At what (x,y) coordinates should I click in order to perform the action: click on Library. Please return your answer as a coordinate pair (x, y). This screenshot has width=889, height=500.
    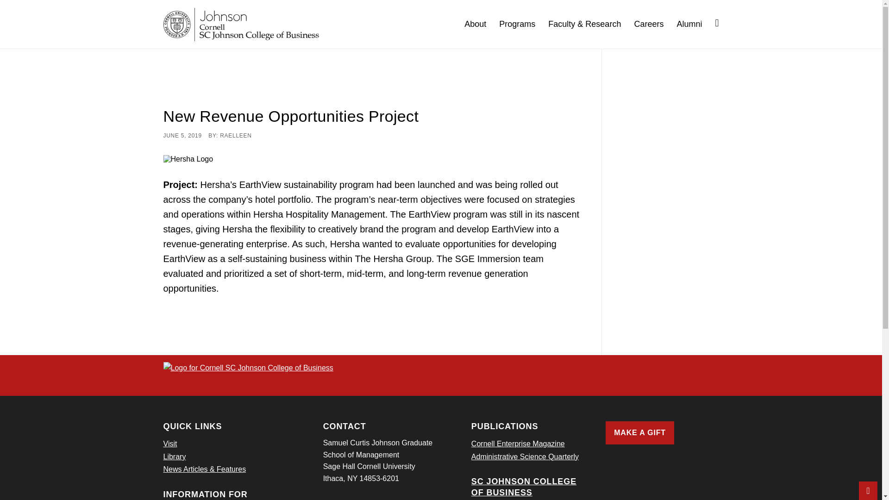
    Looking at the image, I should click on (174, 456).